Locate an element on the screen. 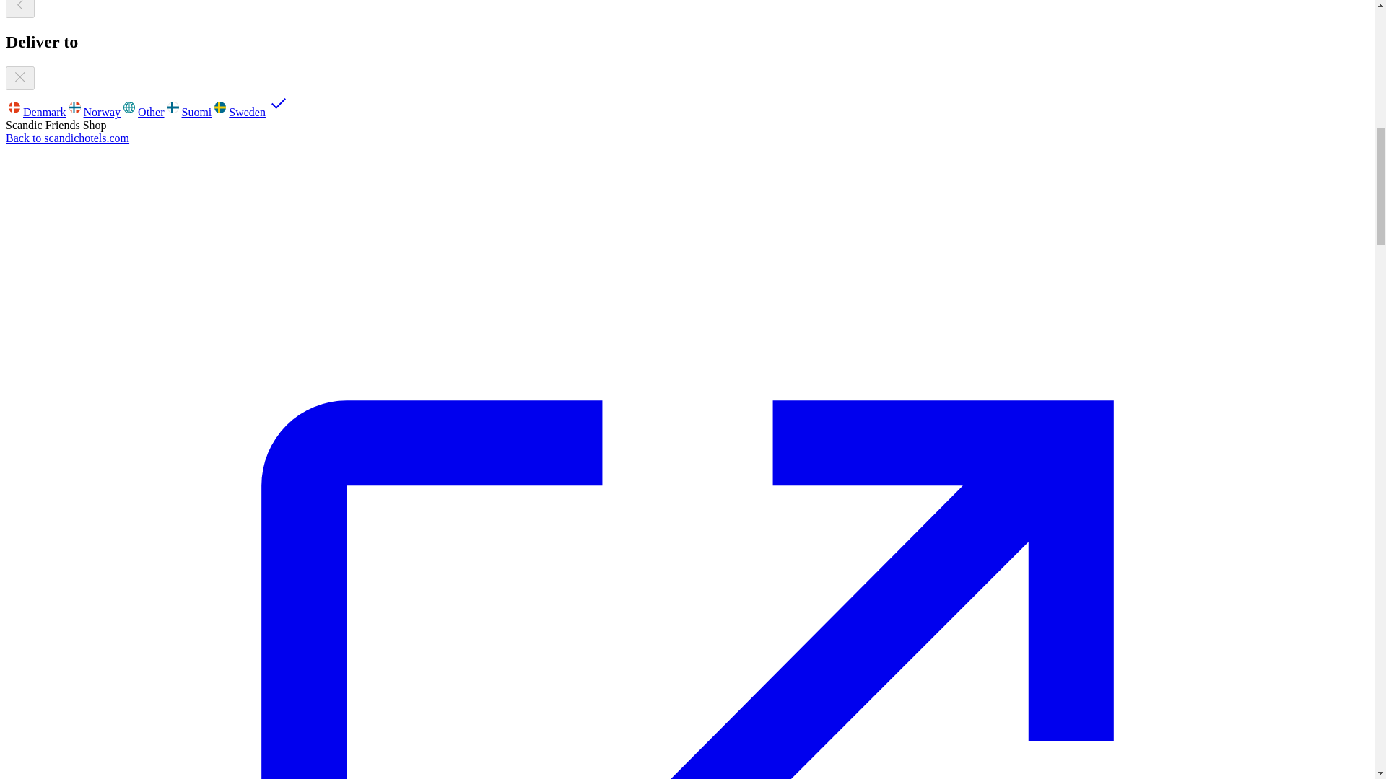 Image resolution: width=1386 pixels, height=779 pixels. Denmark is located at coordinates (36, 112).